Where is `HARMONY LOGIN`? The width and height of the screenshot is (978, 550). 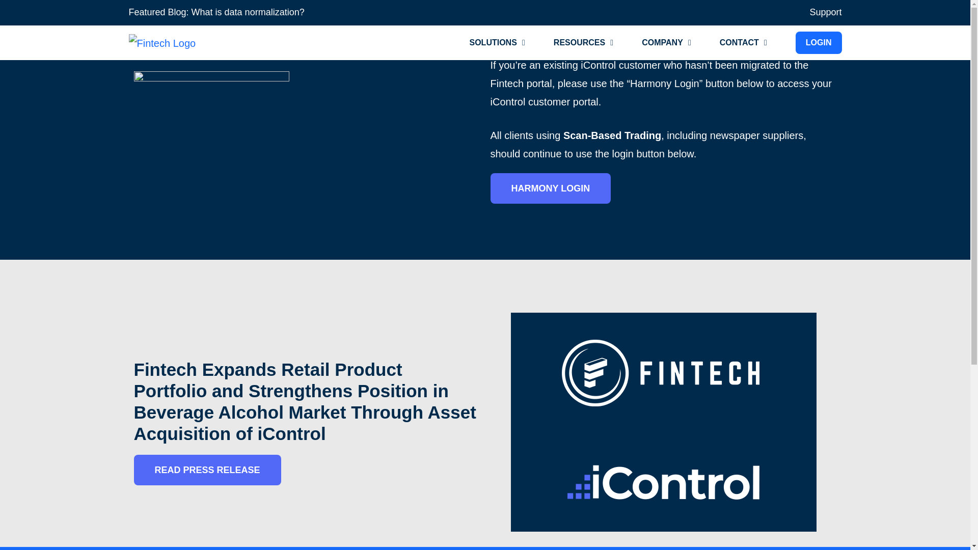 HARMONY LOGIN is located at coordinates (550, 188).